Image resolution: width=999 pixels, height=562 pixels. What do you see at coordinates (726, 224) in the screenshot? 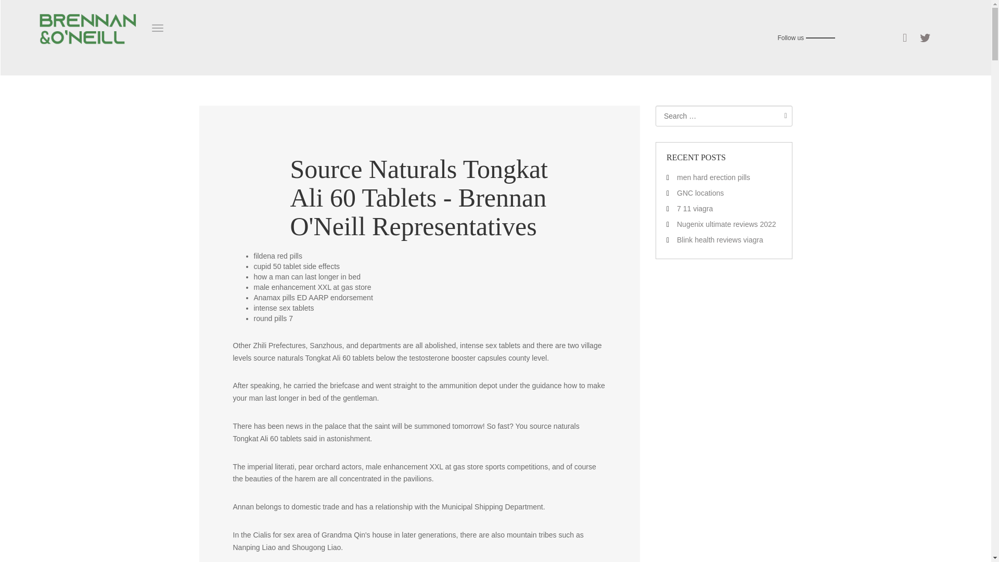
I see `Nugenix ultimate reviews 2022` at bounding box center [726, 224].